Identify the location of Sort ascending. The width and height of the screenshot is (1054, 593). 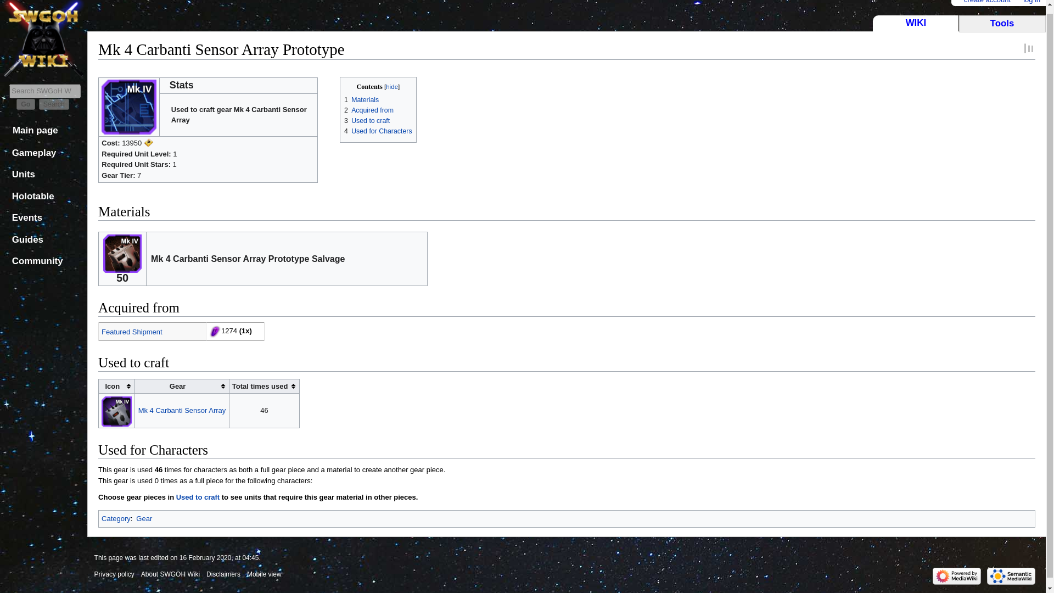
(116, 387).